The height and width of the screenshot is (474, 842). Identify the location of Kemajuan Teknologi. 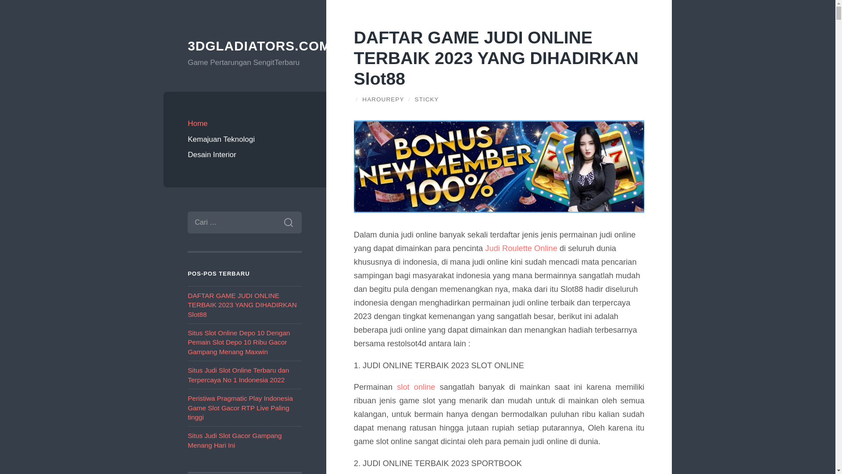
(245, 140).